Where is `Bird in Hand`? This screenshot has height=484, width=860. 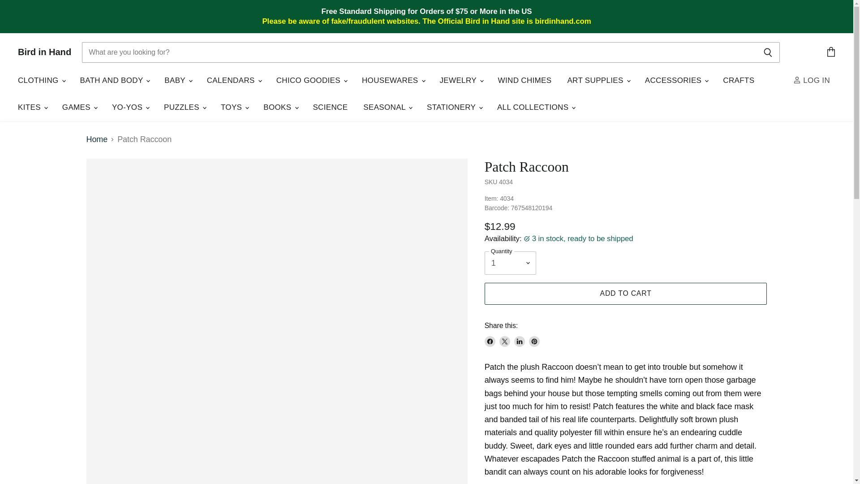 Bird in Hand is located at coordinates (45, 52).